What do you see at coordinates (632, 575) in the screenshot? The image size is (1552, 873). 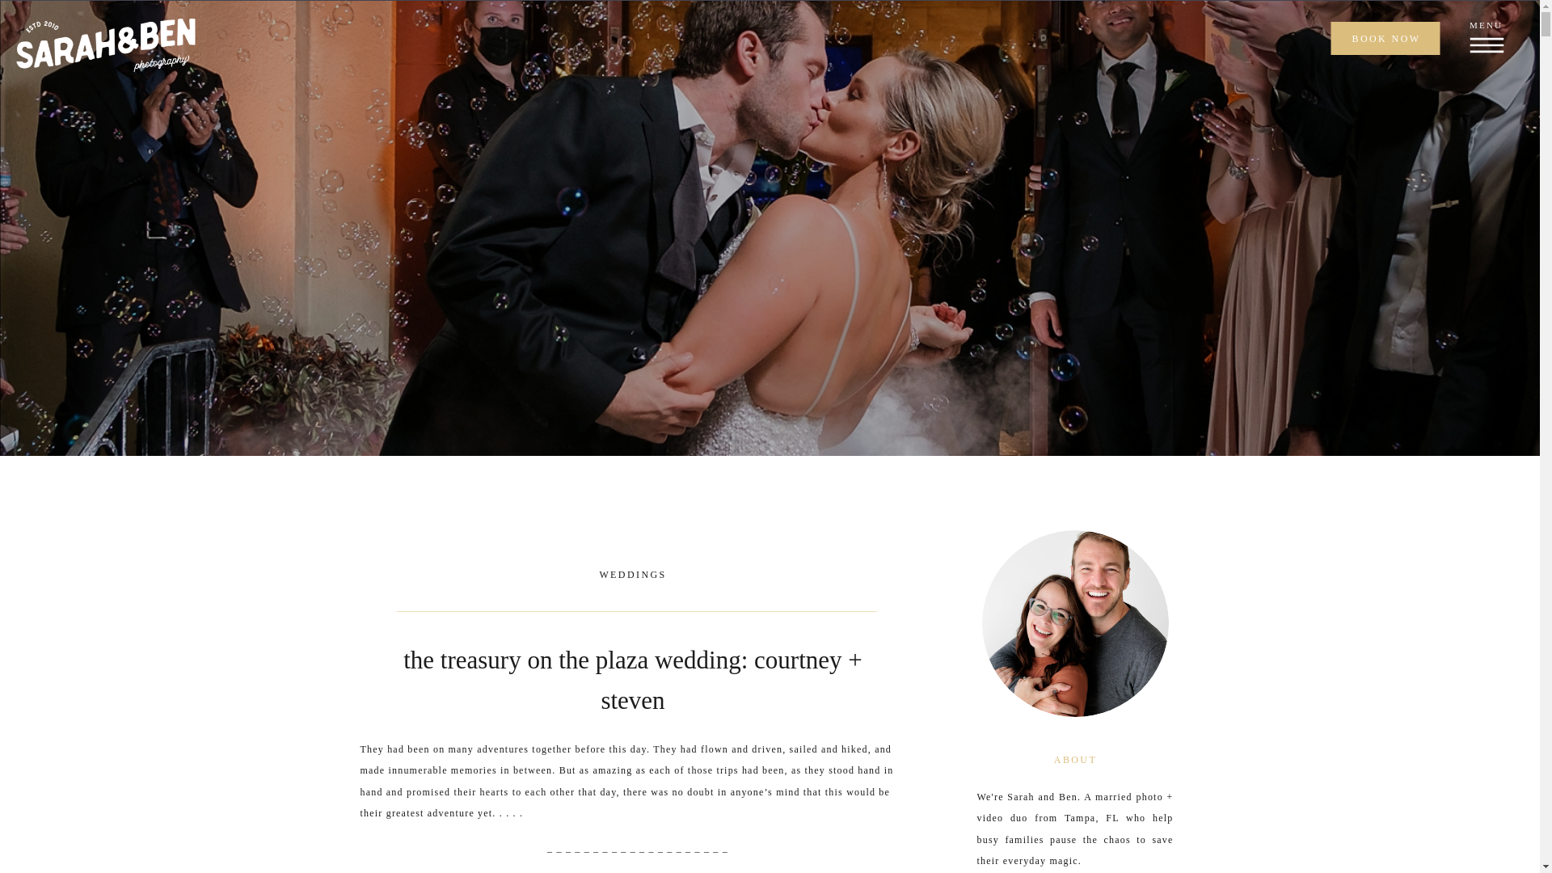 I see `WEDDINGS` at bounding box center [632, 575].